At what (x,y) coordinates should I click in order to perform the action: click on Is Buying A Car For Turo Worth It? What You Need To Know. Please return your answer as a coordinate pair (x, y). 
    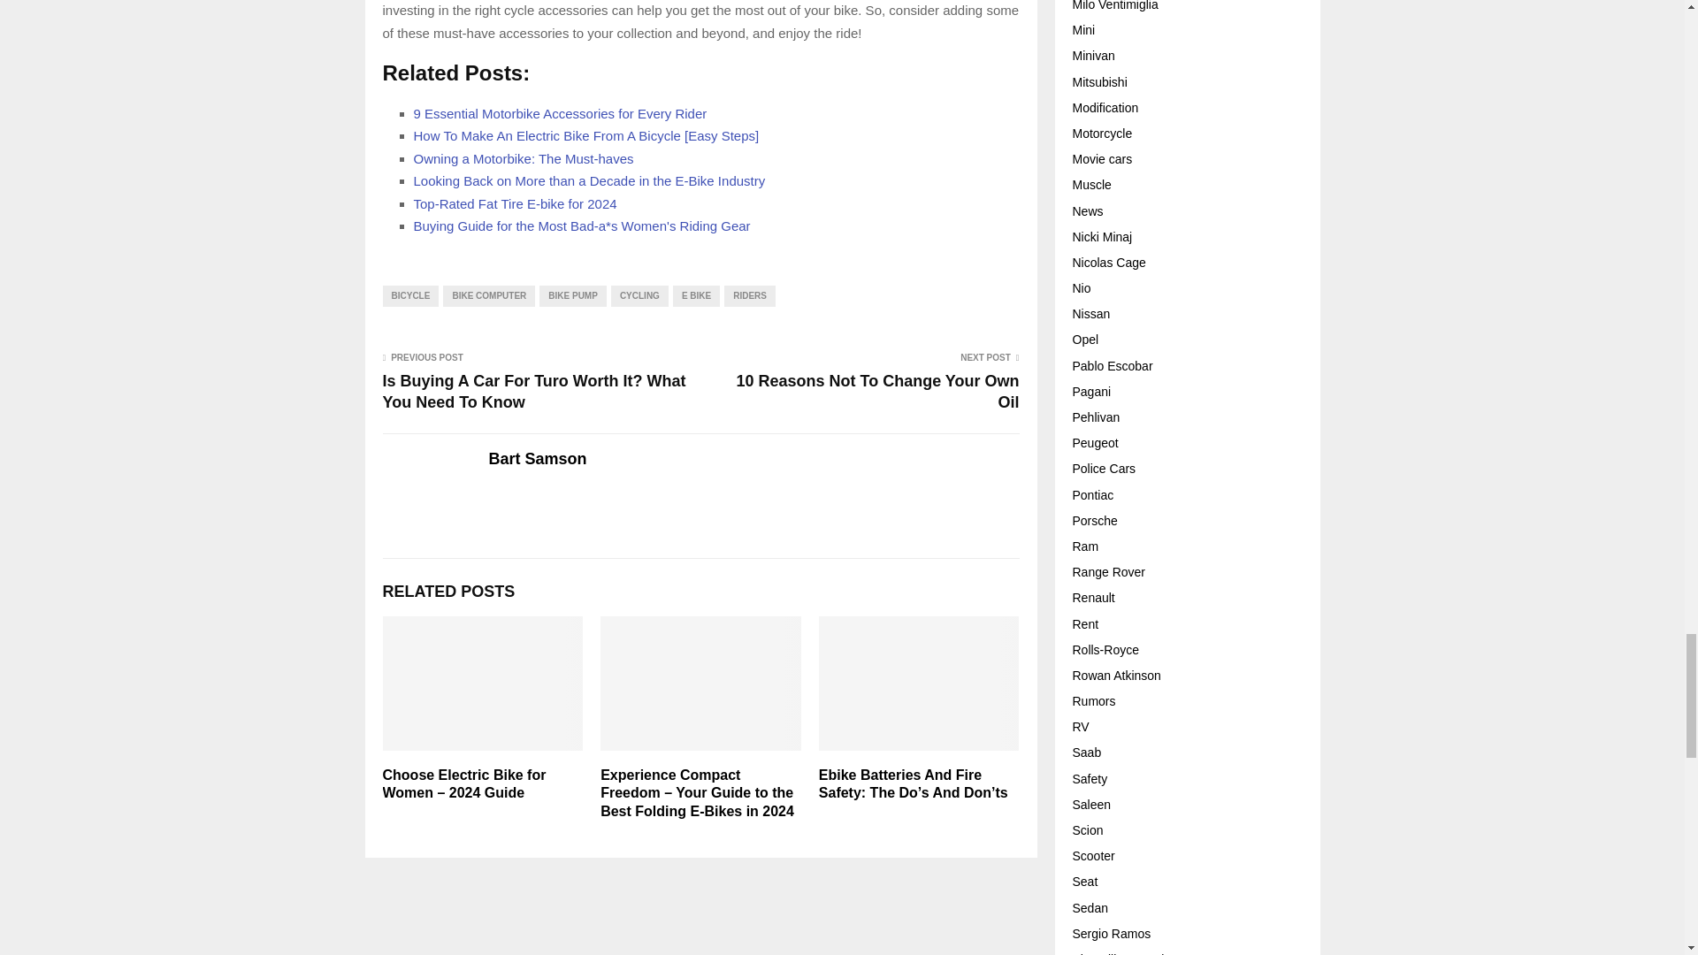
    Looking at the image, I should click on (534, 392).